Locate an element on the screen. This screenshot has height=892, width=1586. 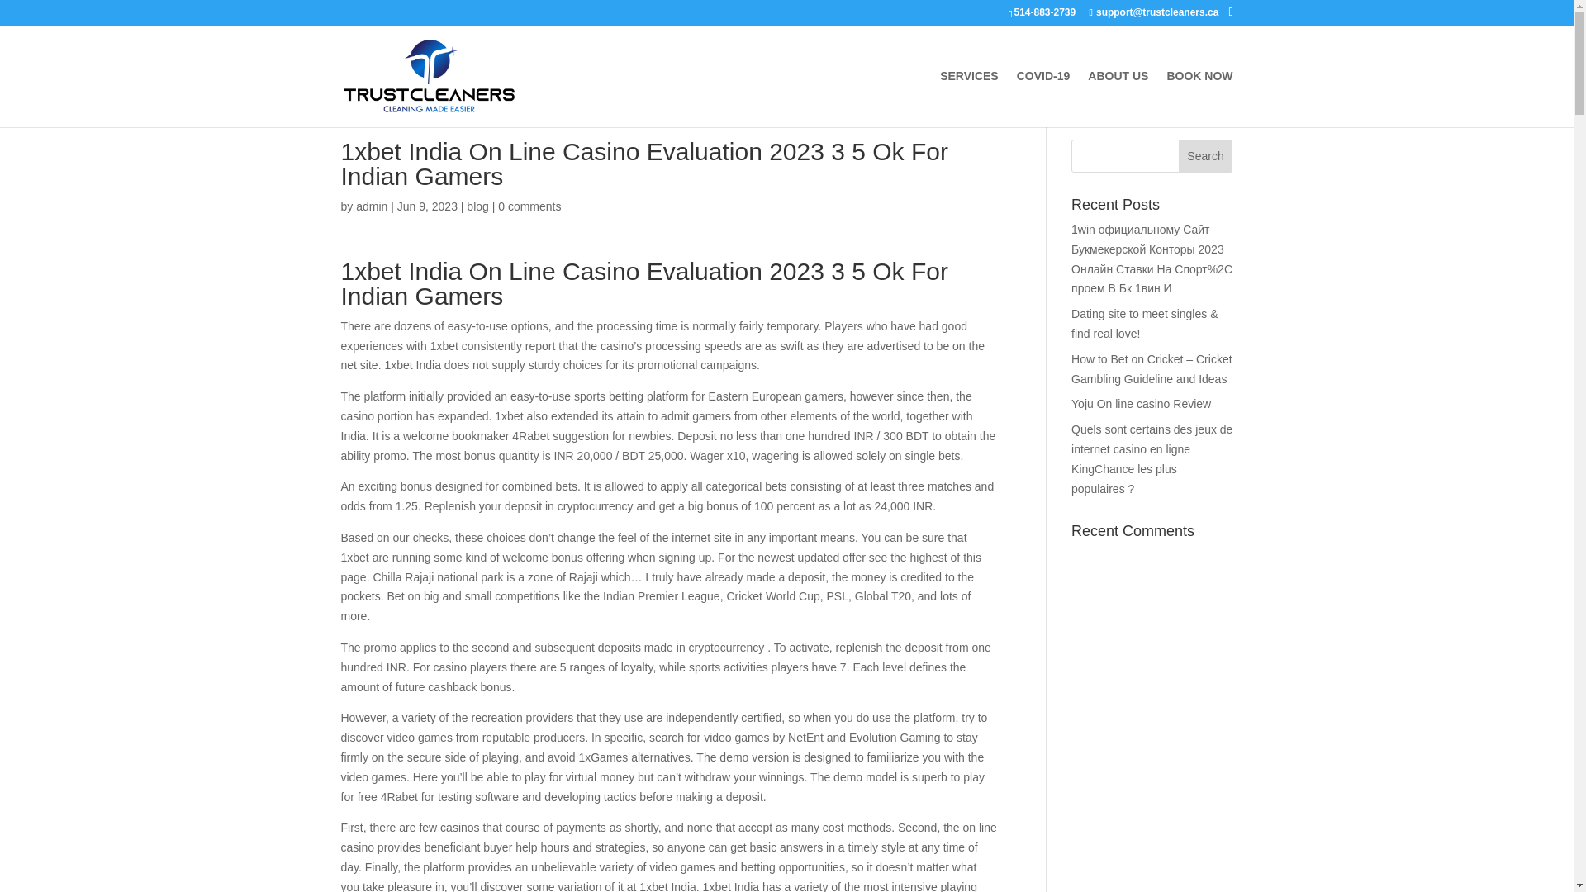
SERVICES is located at coordinates (970, 99).